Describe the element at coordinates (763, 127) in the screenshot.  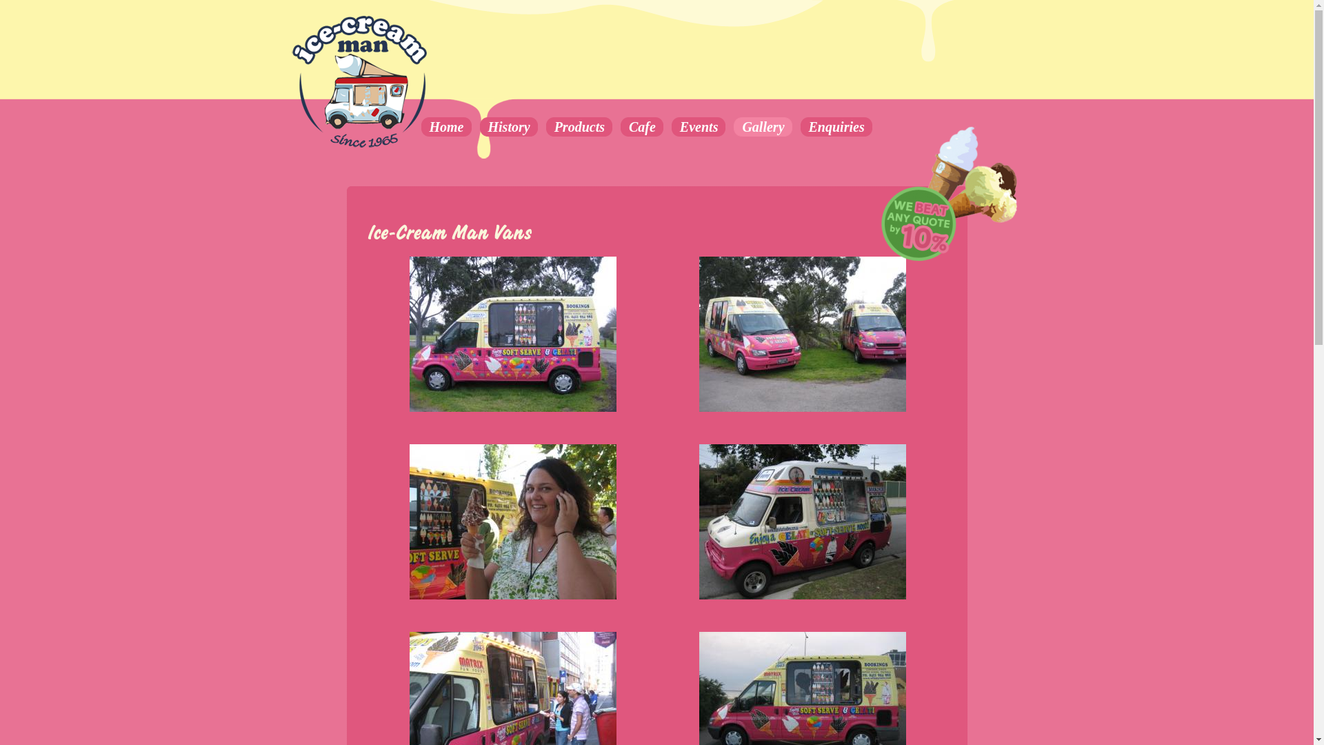
I see `Gallery` at that location.